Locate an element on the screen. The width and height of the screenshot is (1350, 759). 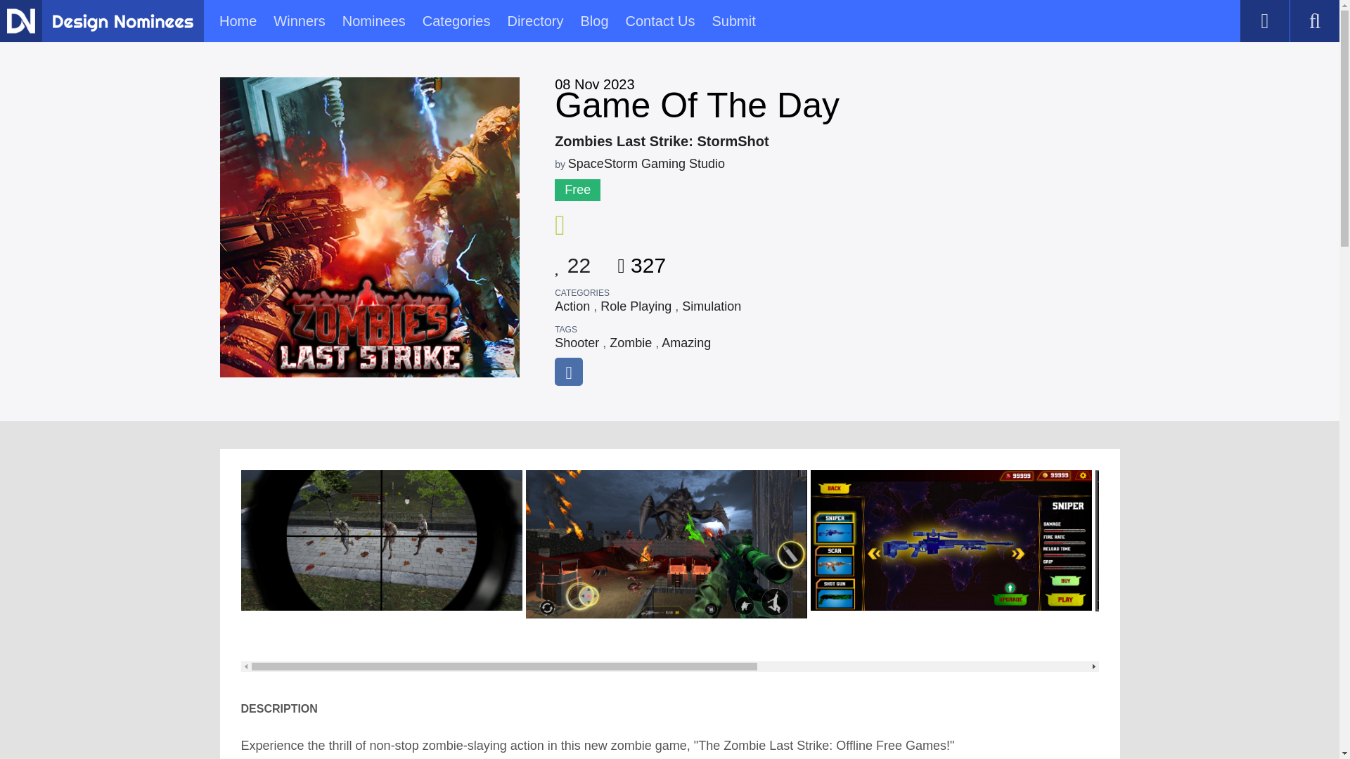
Shooter is located at coordinates (577, 343).